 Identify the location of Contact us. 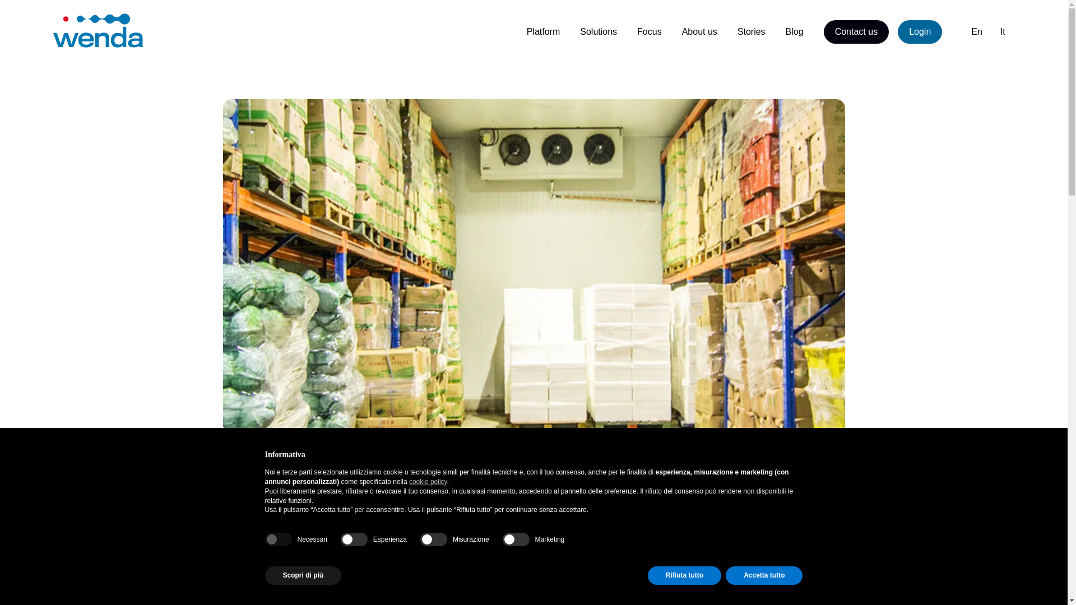
(856, 31).